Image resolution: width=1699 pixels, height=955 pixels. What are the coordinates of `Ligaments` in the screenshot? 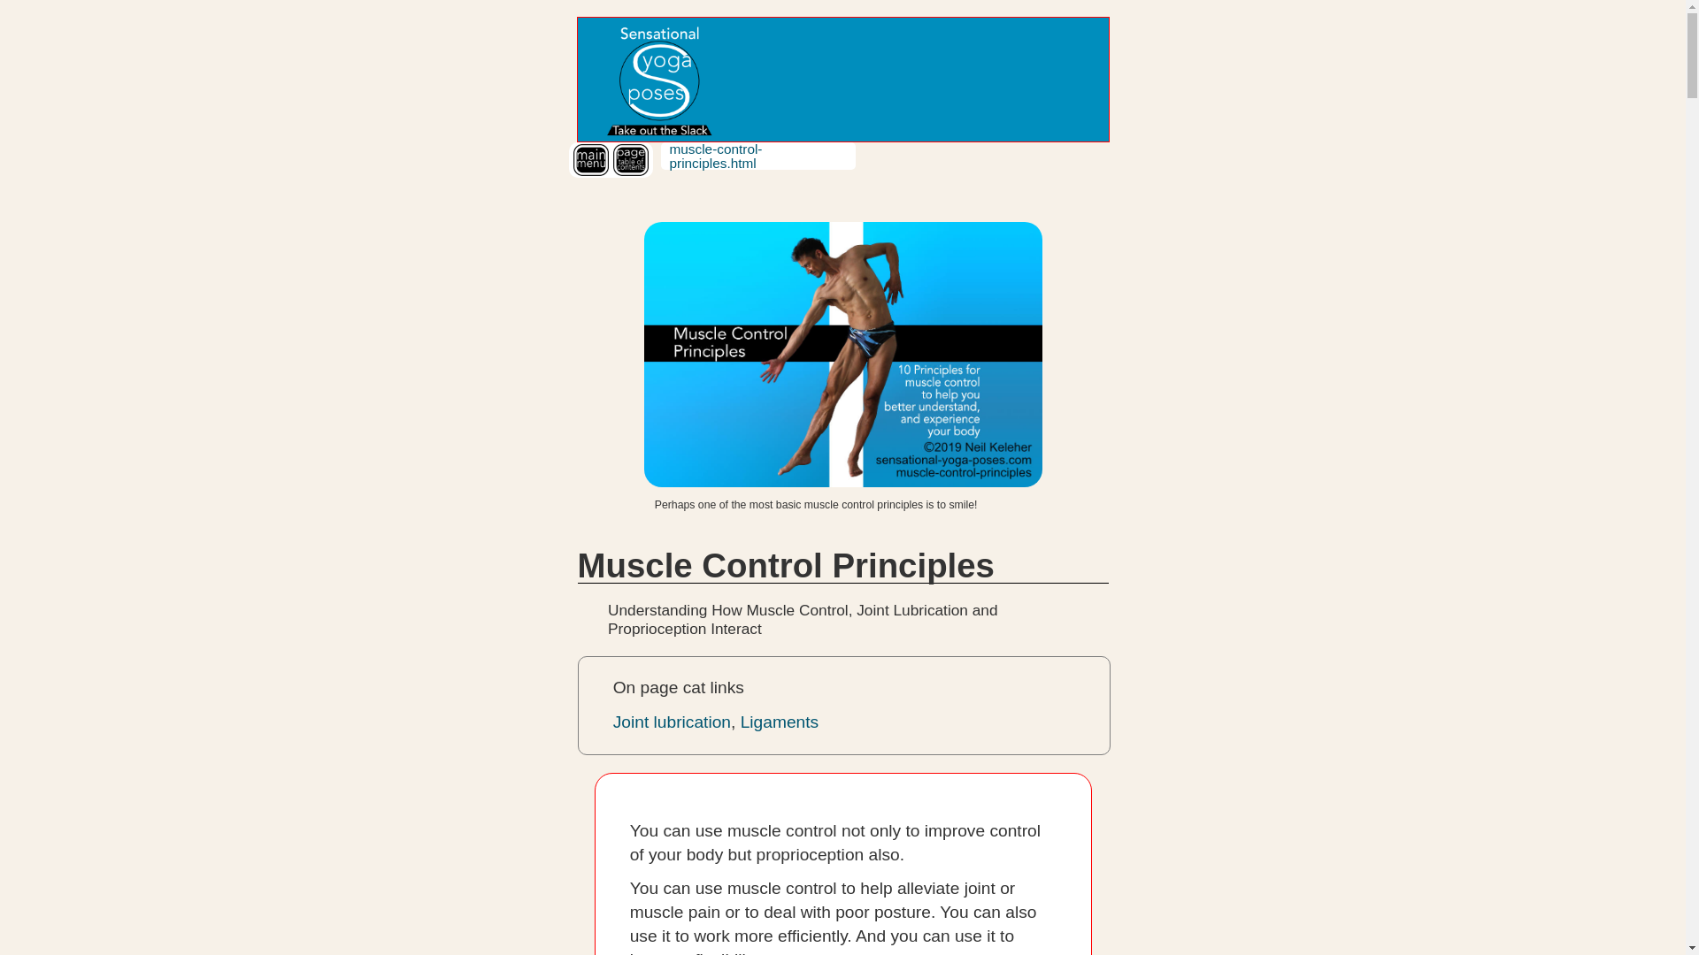 It's located at (780, 722).